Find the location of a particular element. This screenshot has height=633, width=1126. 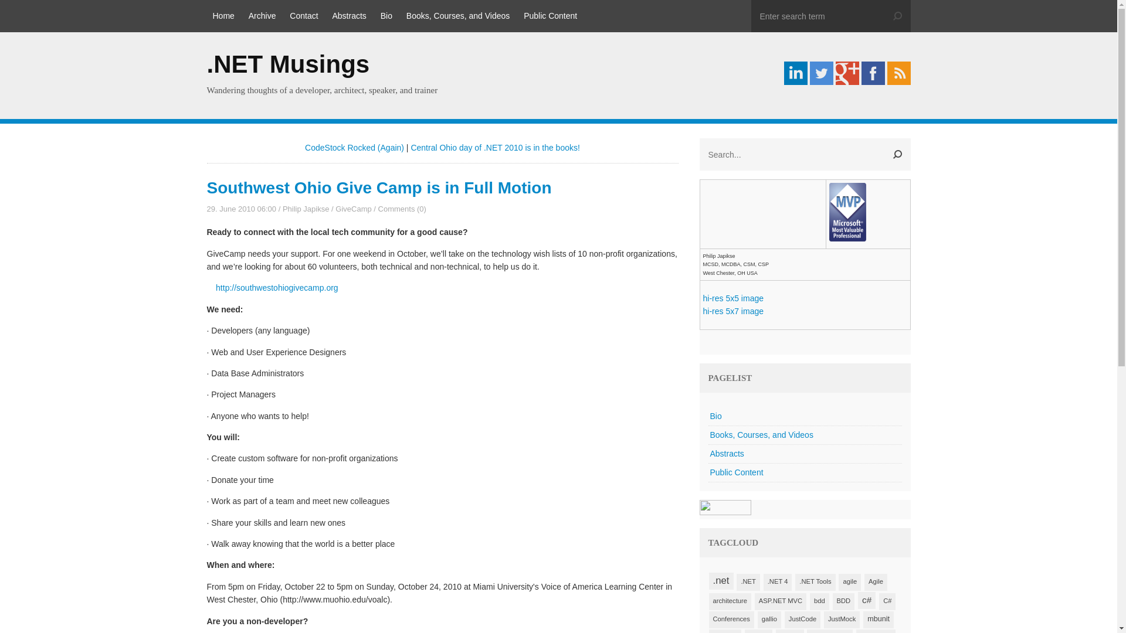

Bio is located at coordinates (805, 416).